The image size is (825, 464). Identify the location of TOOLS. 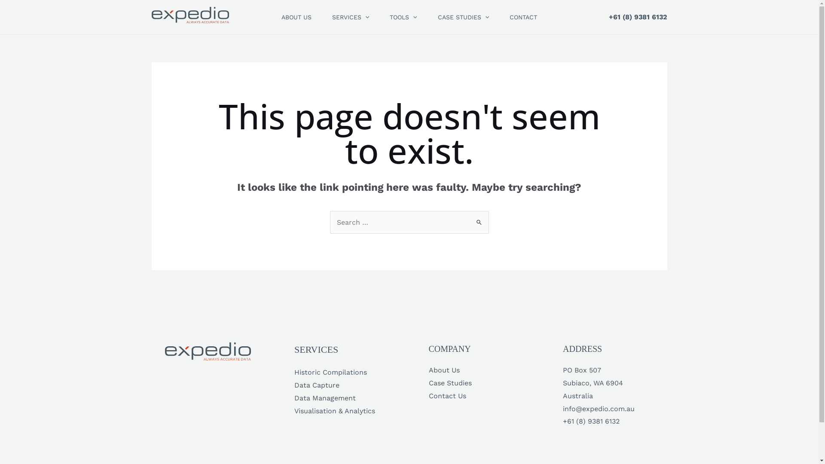
(403, 17).